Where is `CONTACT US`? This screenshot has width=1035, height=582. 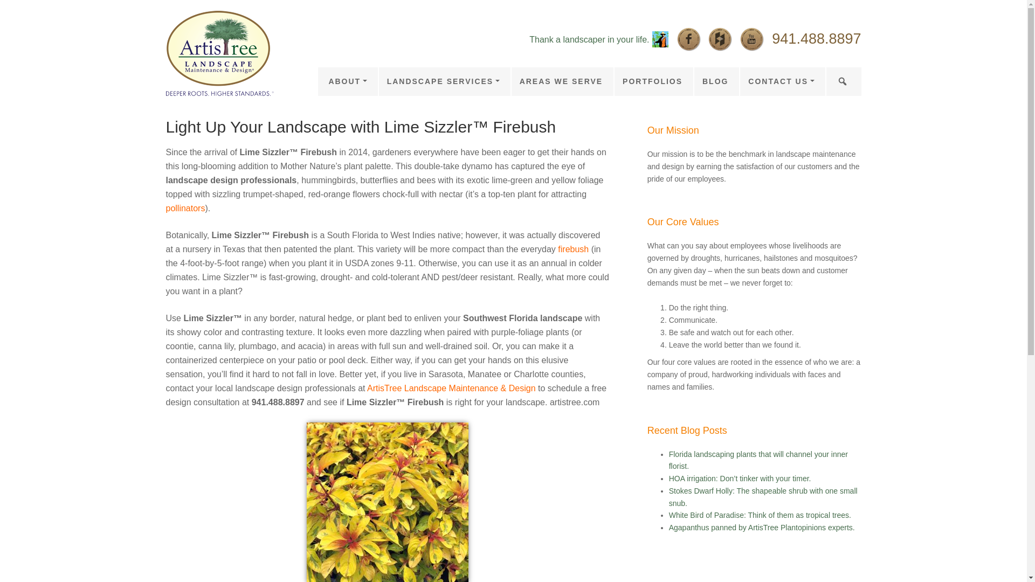 CONTACT US is located at coordinates (780, 82).